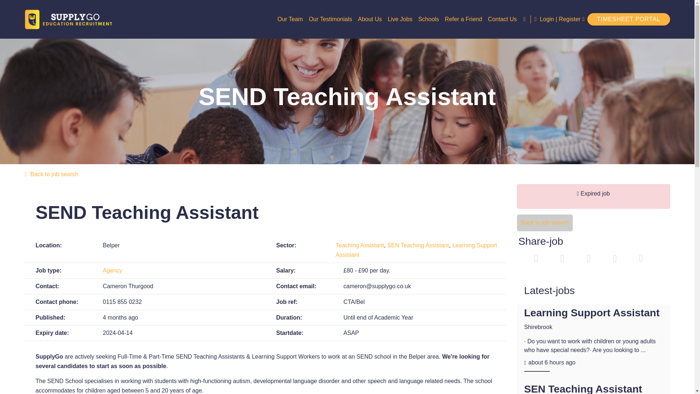 The width and height of the screenshot is (700, 394). I want to click on Our Testimonials, so click(330, 19).